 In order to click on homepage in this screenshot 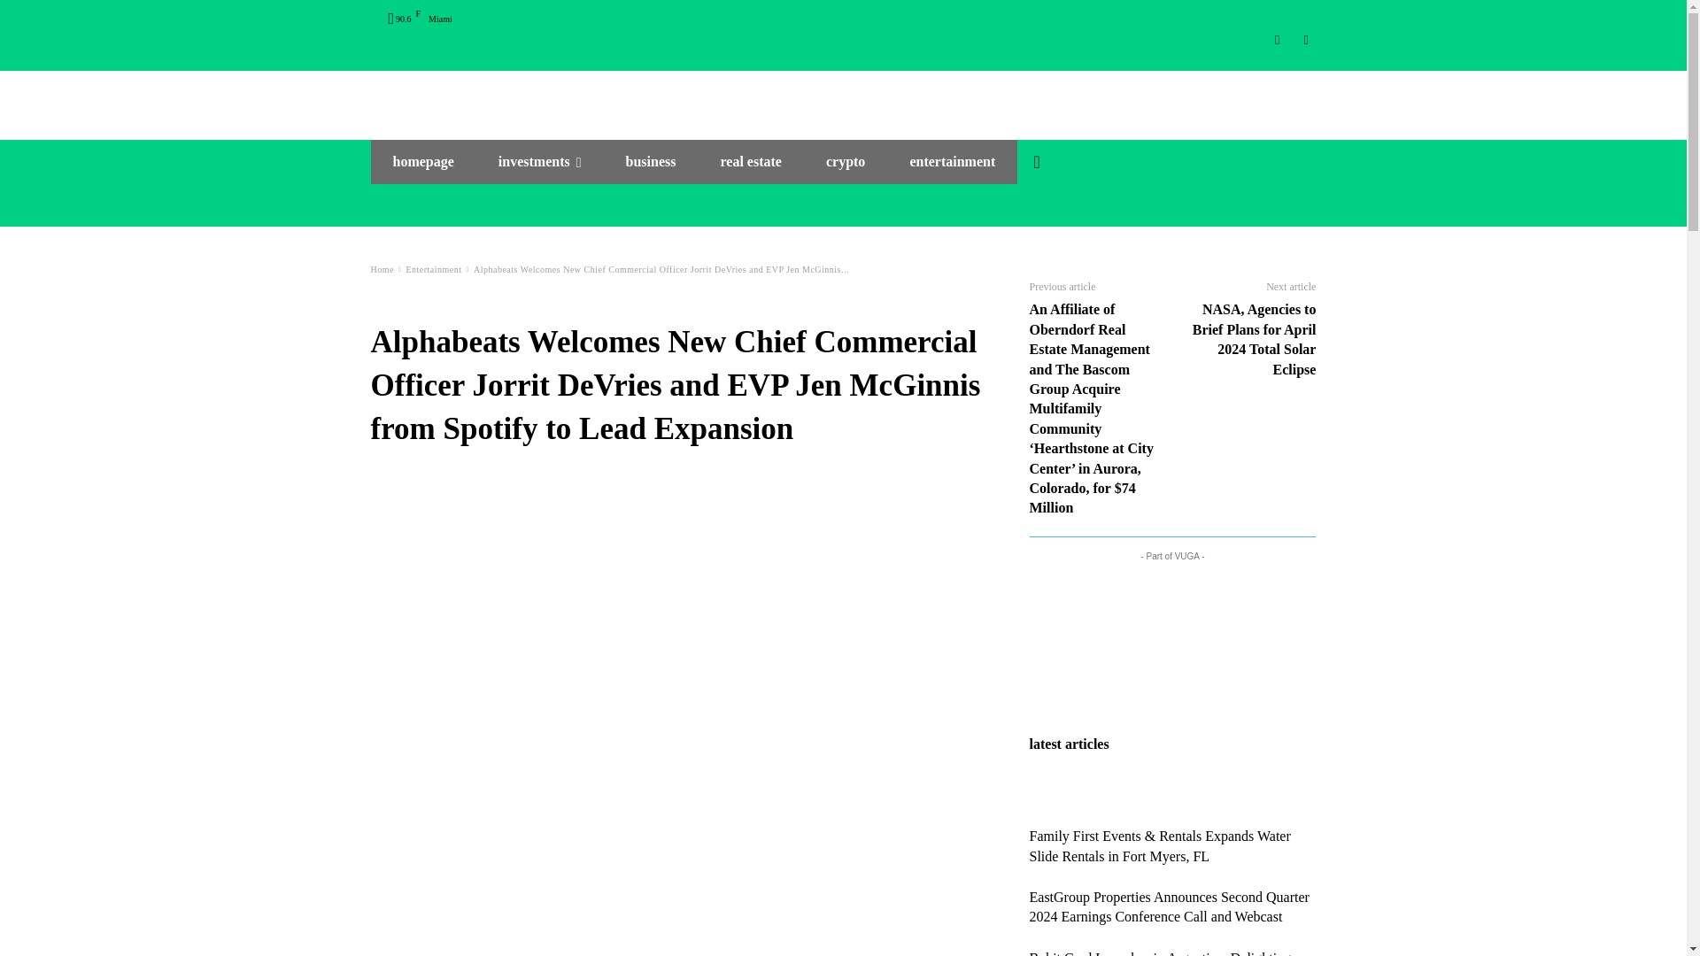, I will do `click(423, 161)`.